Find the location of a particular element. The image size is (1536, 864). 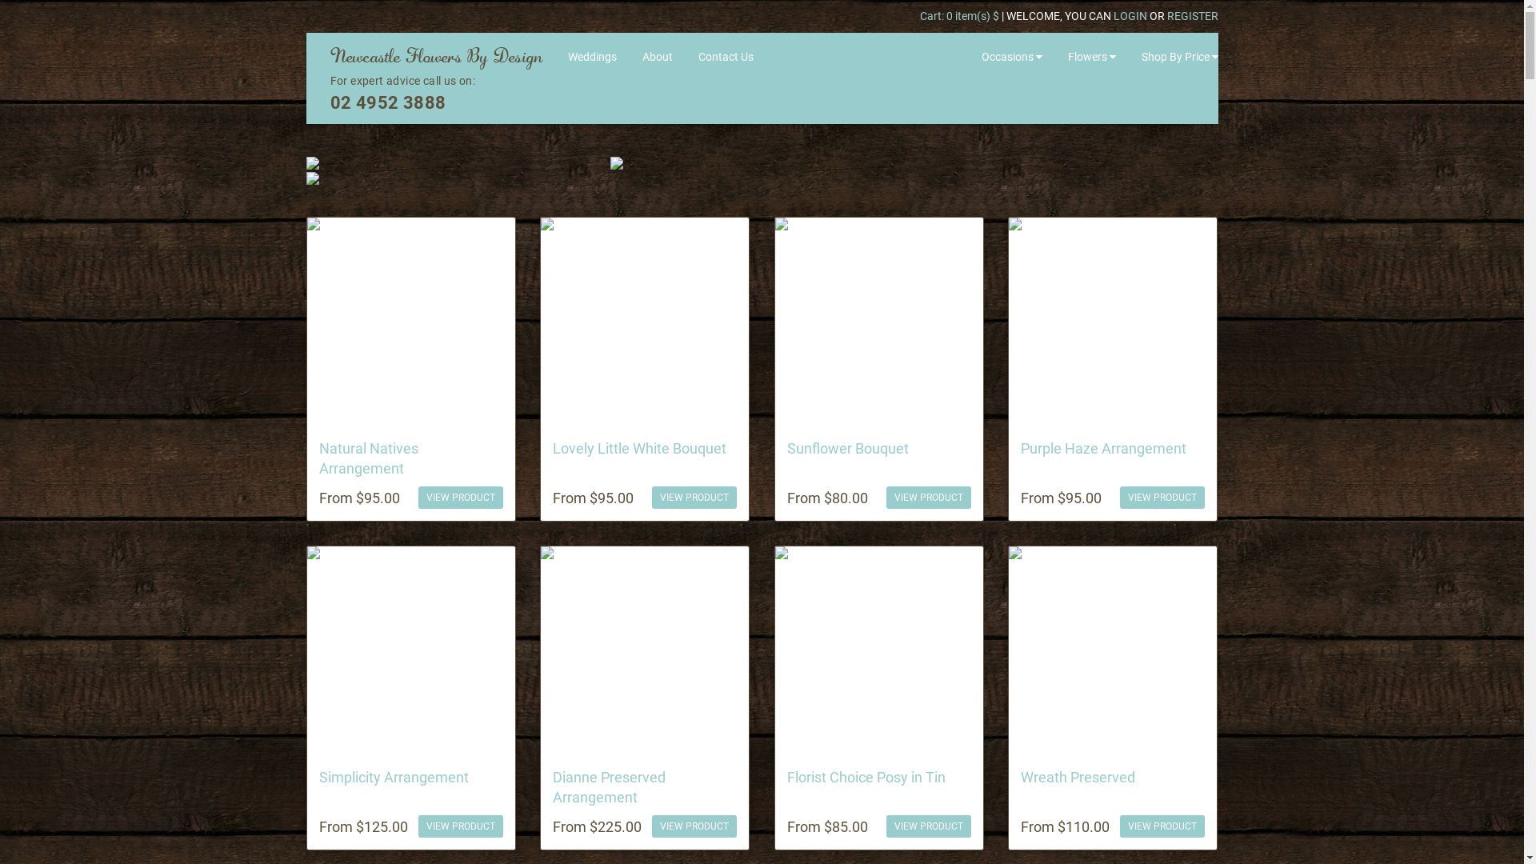

Natural Natives Arrangement is located at coordinates (368, 458).